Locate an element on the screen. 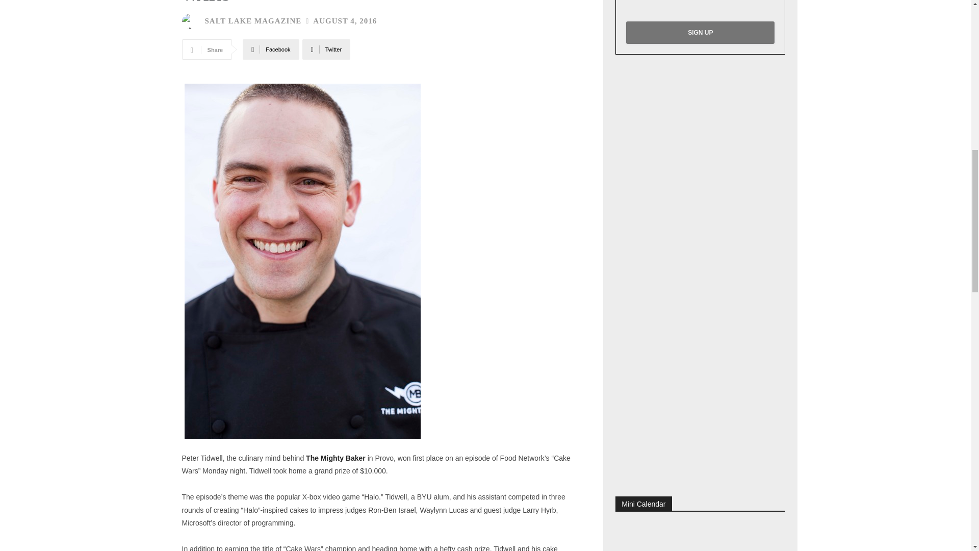 This screenshot has height=551, width=979. Facebook is located at coordinates (270, 49).